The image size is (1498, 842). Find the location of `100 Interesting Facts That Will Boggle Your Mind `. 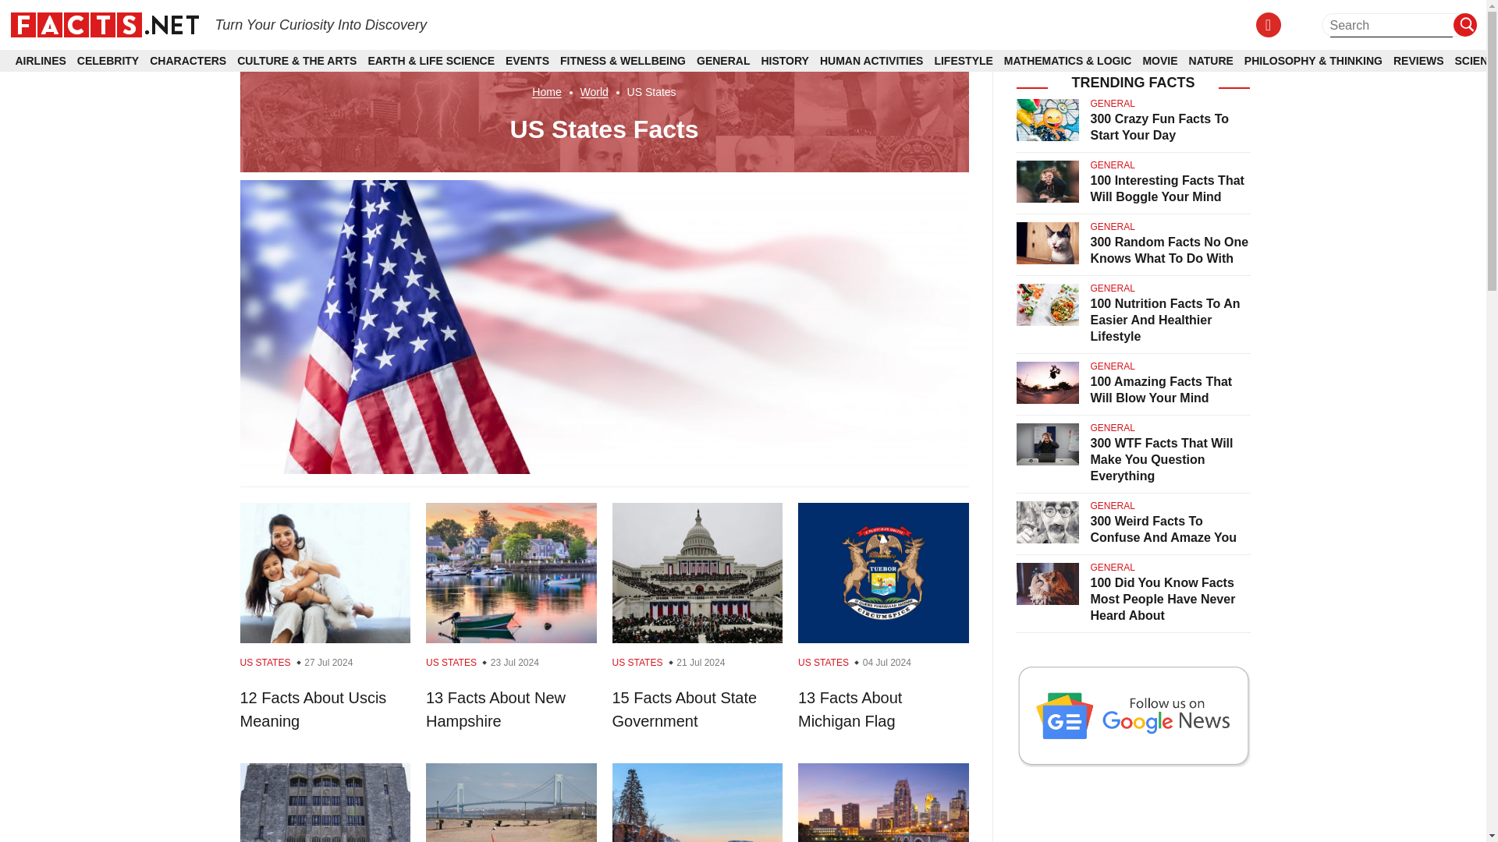

100 Interesting Facts That Will Boggle Your Mind  is located at coordinates (1167, 189).